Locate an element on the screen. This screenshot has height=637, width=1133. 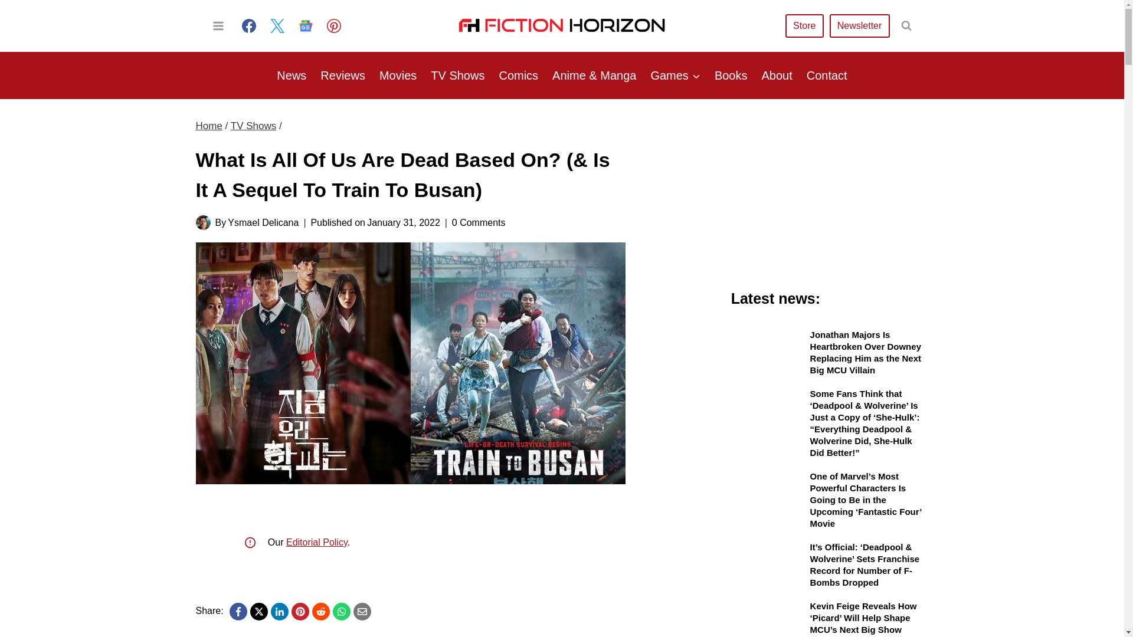
Reviews is located at coordinates (343, 75).